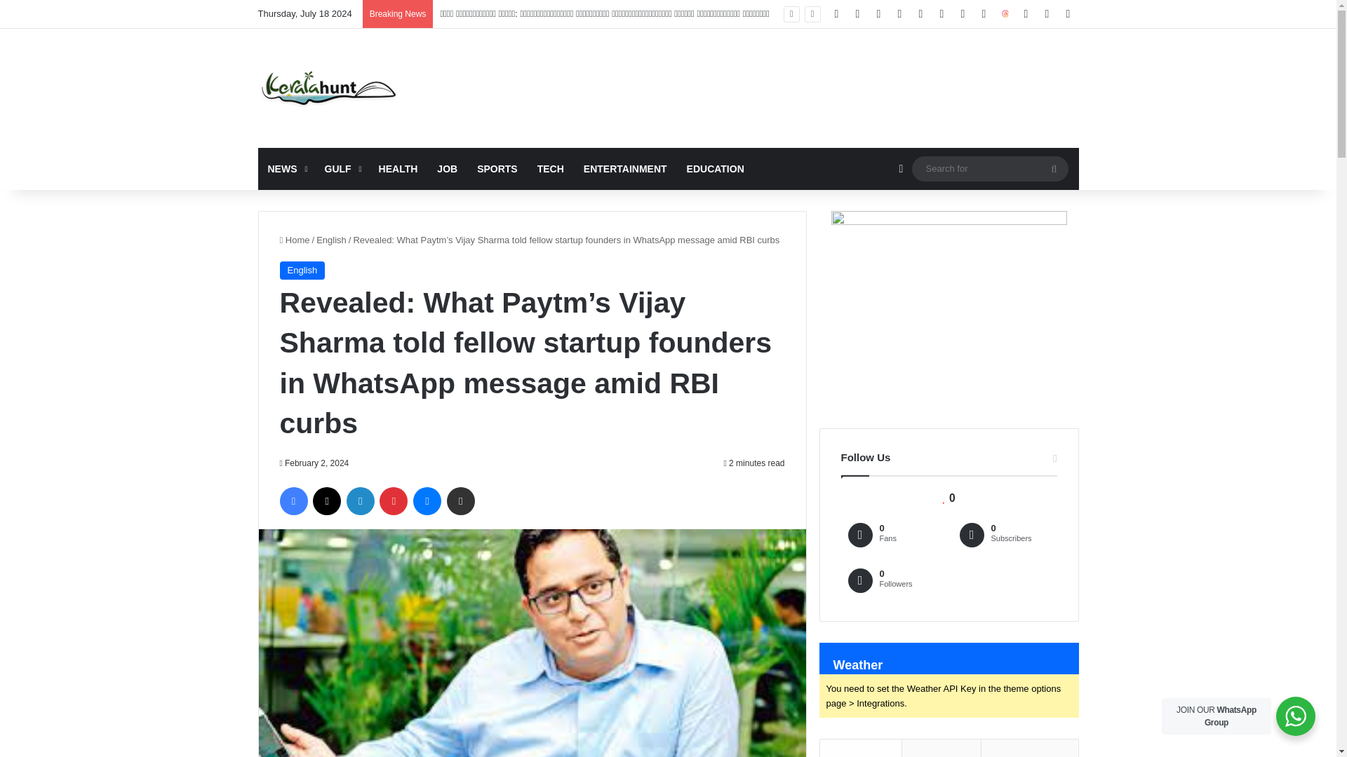 The height and width of the screenshot is (757, 1347). Describe the element at coordinates (625, 168) in the screenshot. I see `ENTERTAINMENT` at that location.